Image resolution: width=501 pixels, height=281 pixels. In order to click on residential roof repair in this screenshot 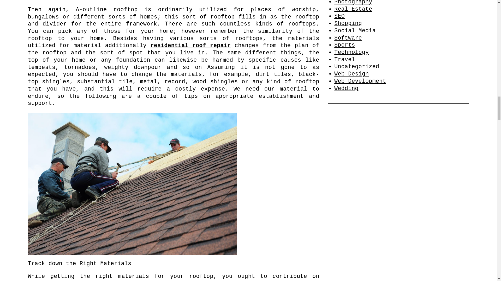, I will do `click(191, 45)`.